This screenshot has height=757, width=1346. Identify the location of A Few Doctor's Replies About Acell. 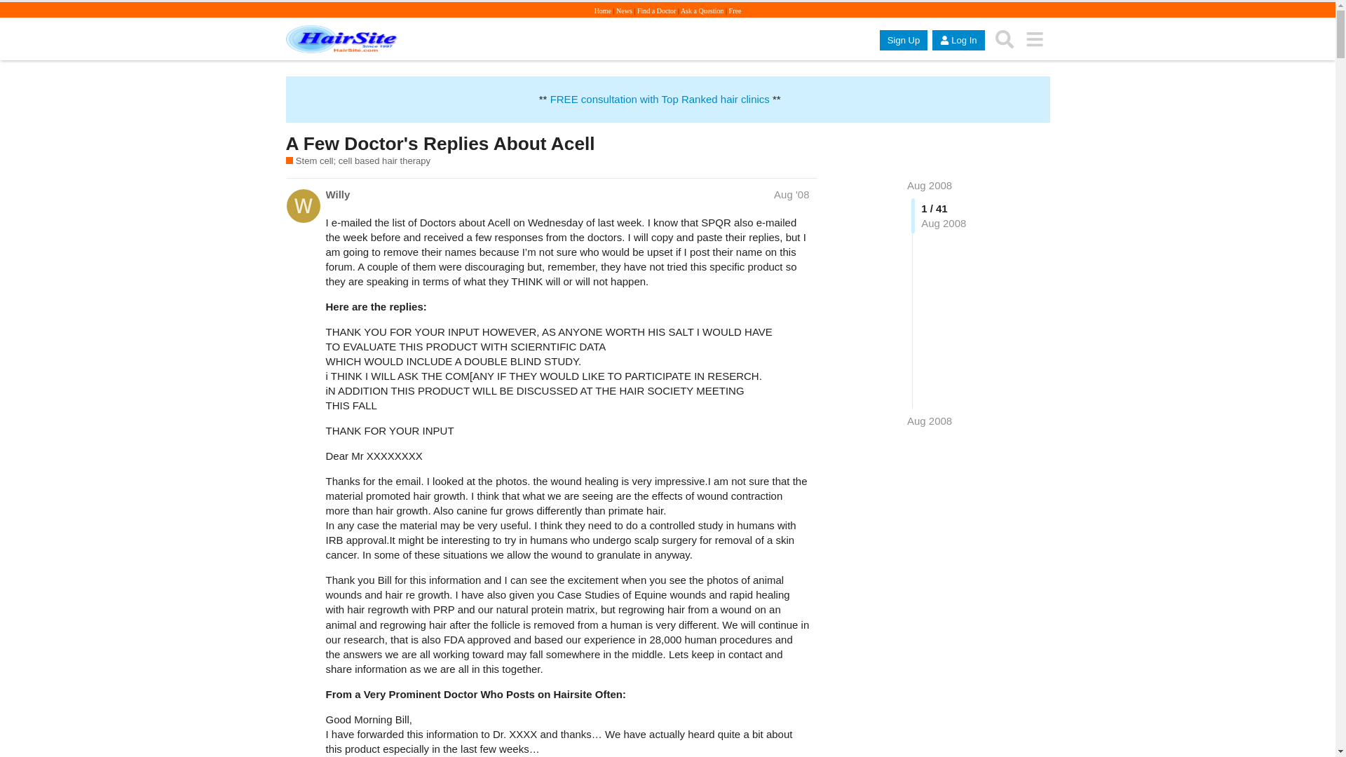
(440, 144).